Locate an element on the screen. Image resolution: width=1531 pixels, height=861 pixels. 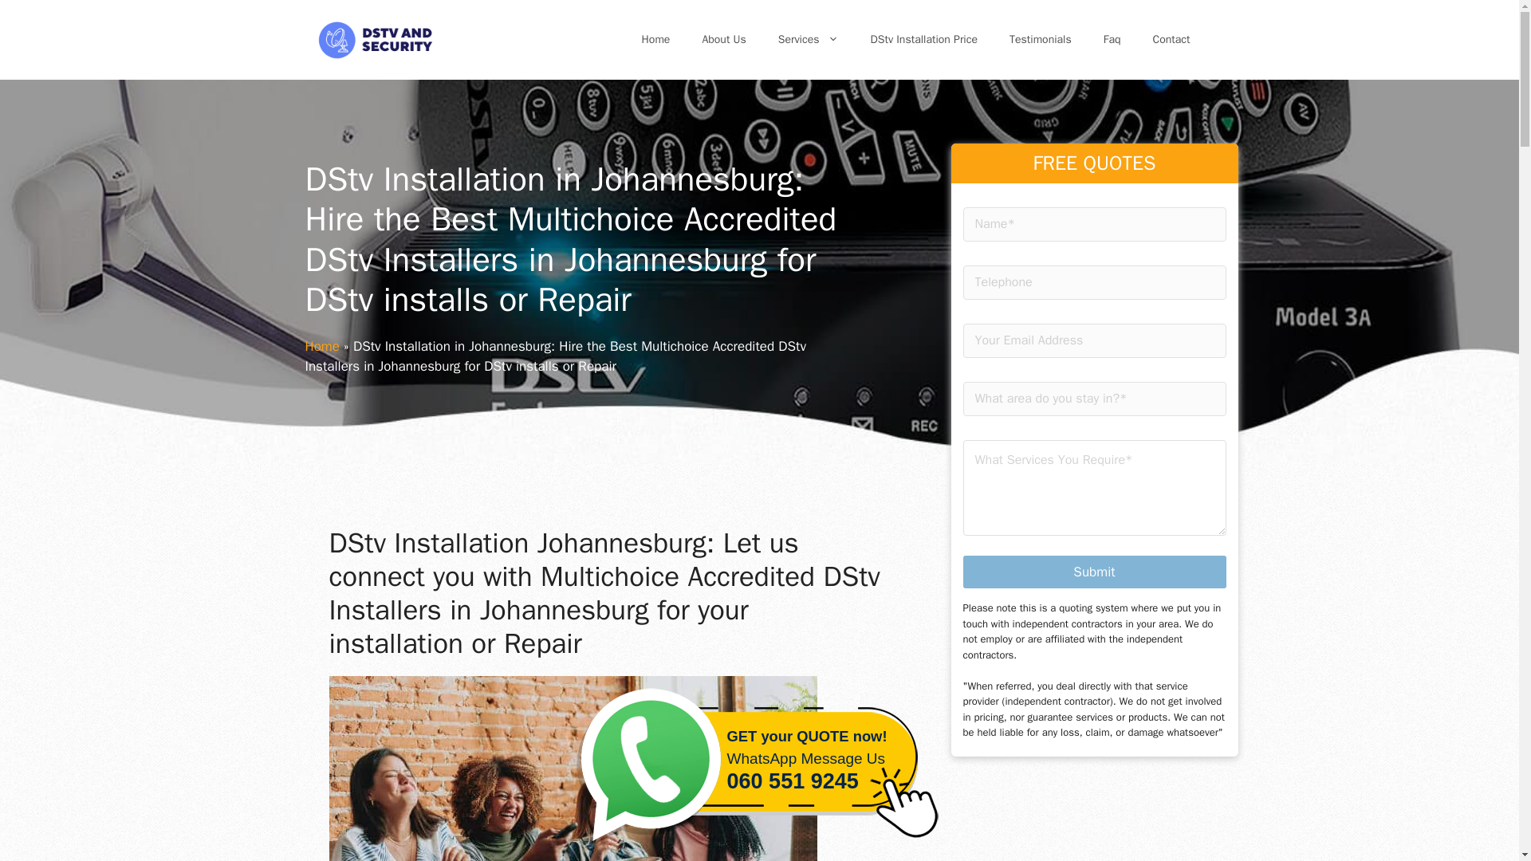
Home is located at coordinates (1094, 571).